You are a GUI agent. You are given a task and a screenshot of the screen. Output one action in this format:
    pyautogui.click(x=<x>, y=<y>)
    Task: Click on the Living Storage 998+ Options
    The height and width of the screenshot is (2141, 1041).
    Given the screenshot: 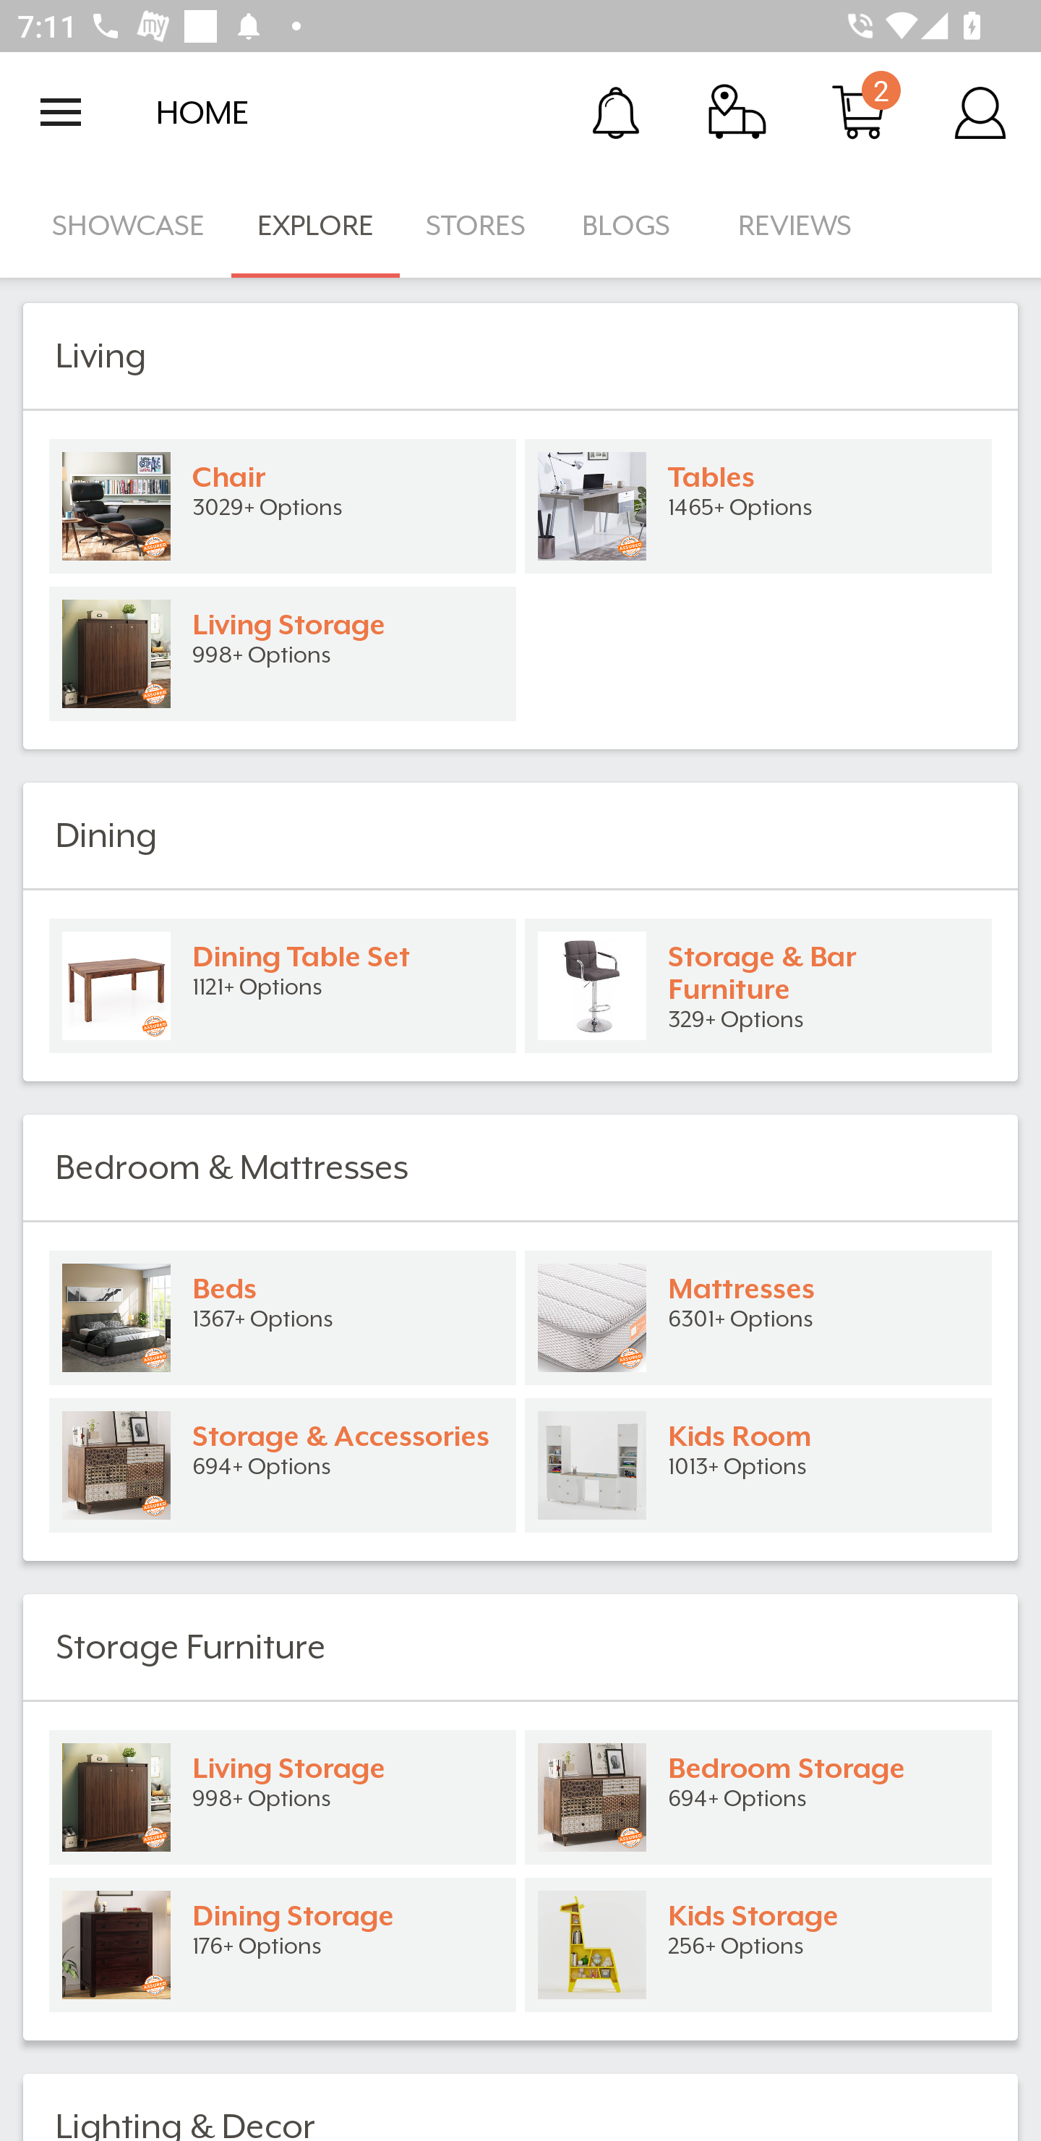 What is the action you would take?
    pyautogui.click(x=282, y=654)
    